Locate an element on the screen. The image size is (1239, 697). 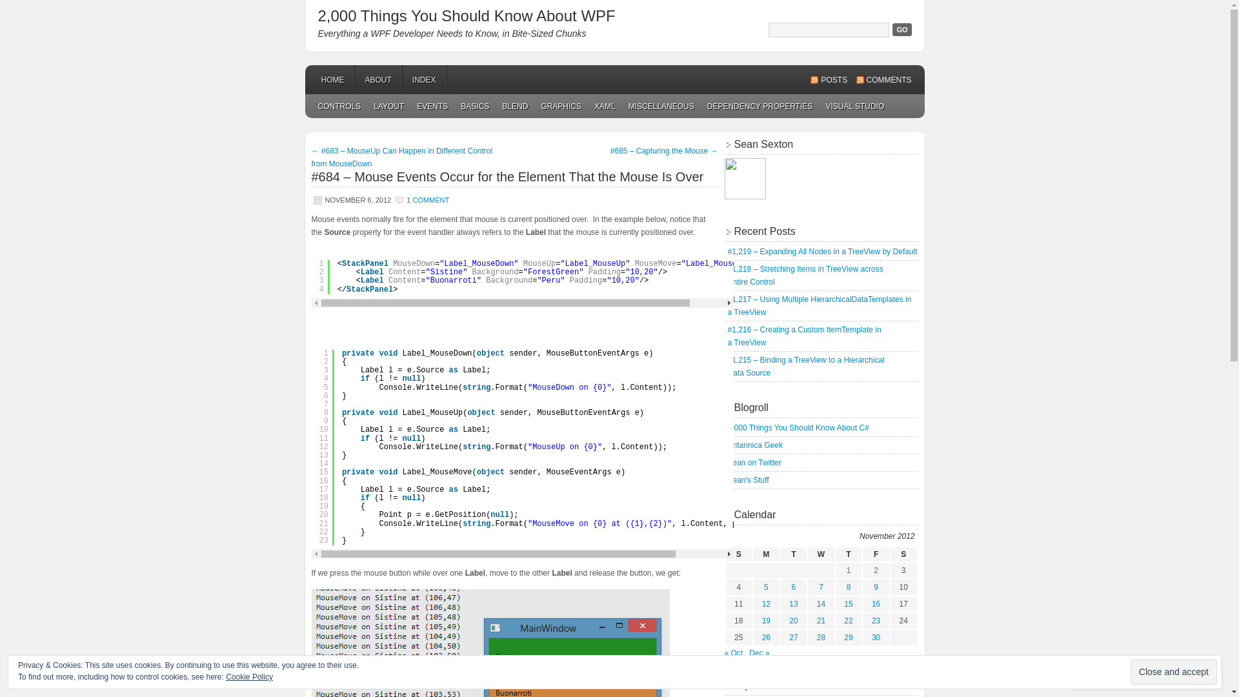
Sean's Stuff is located at coordinates (749, 480).